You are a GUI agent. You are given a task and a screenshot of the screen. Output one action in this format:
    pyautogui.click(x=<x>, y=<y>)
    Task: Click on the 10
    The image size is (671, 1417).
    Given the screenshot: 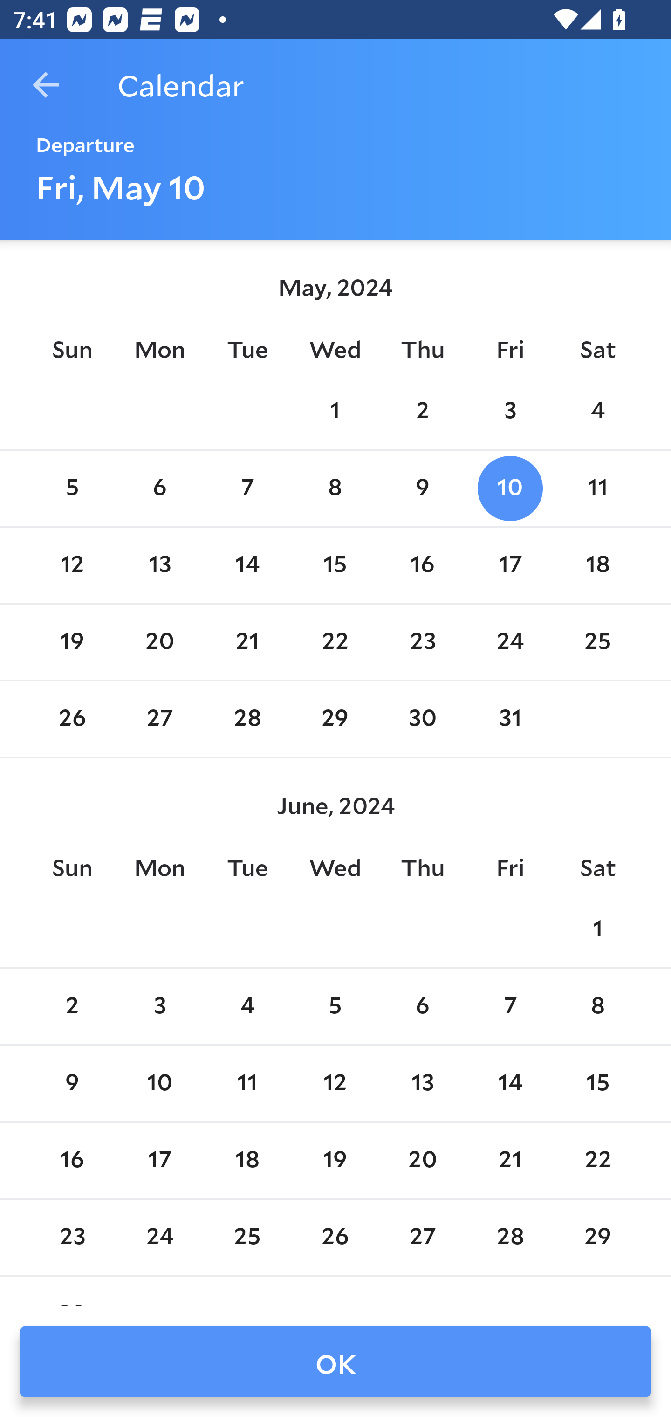 What is the action you would take?
    pyautogui.click(x=160, y=1084)
    